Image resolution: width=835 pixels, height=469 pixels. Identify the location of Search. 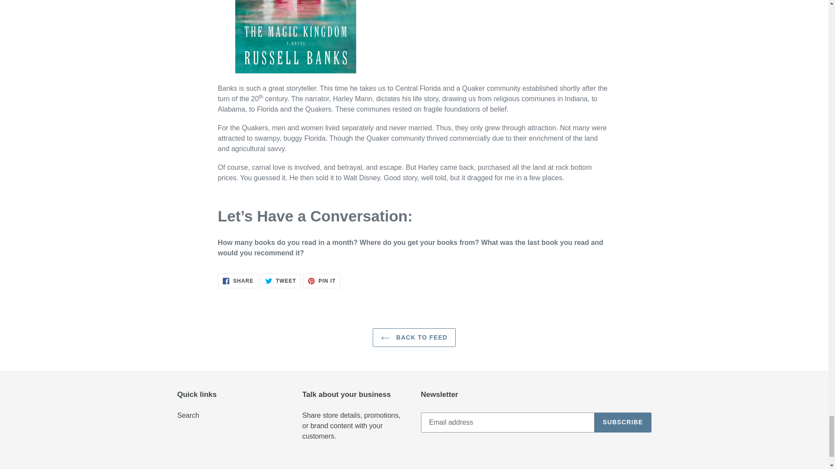
(414, 338).